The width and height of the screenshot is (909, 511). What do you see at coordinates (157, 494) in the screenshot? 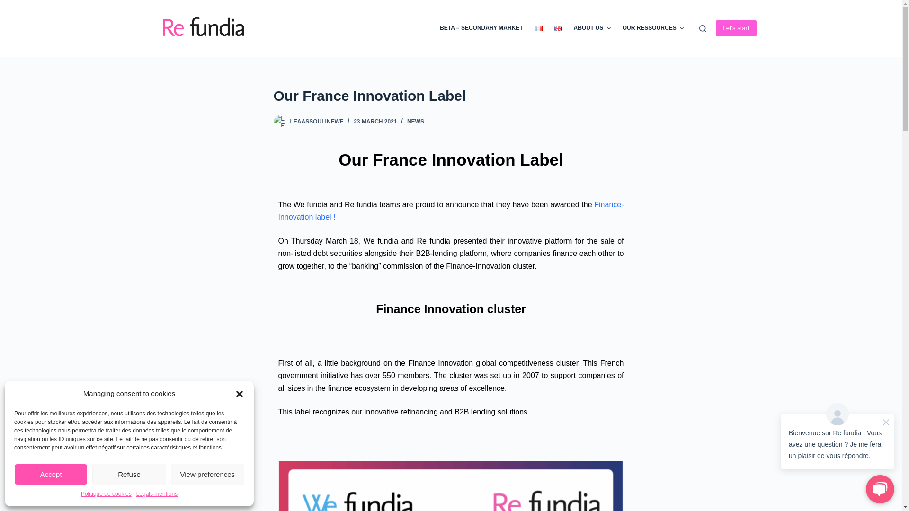
I see `Legals mentions` at bounding box center [157, 494].